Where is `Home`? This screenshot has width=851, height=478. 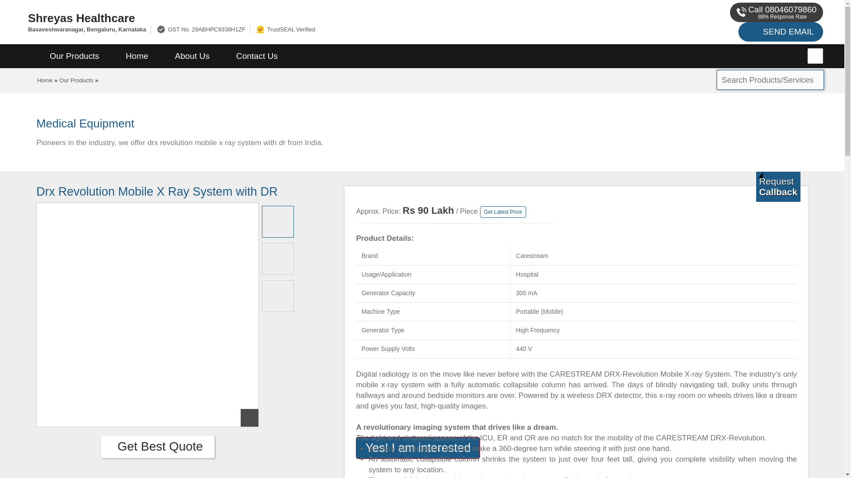 Home is located at coordinates (45, 80).